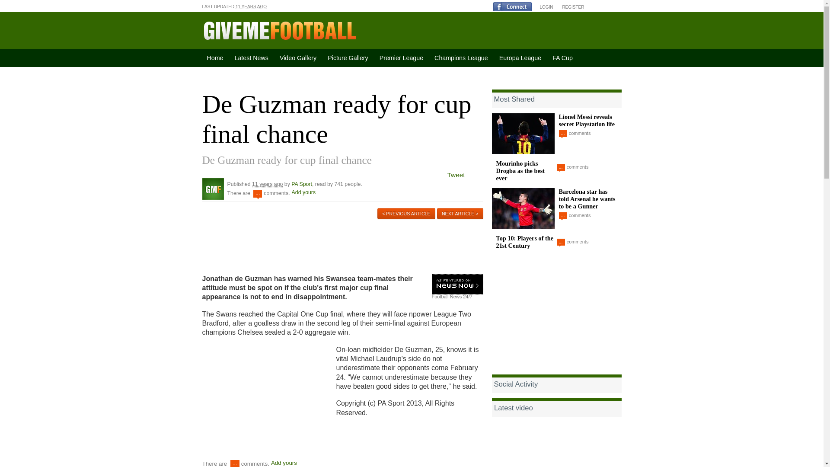 The width and height of the screenshot is (830, 467). Describe the element at coordinates (402, 58) in the screenshot. I see `Premier League` at that location.